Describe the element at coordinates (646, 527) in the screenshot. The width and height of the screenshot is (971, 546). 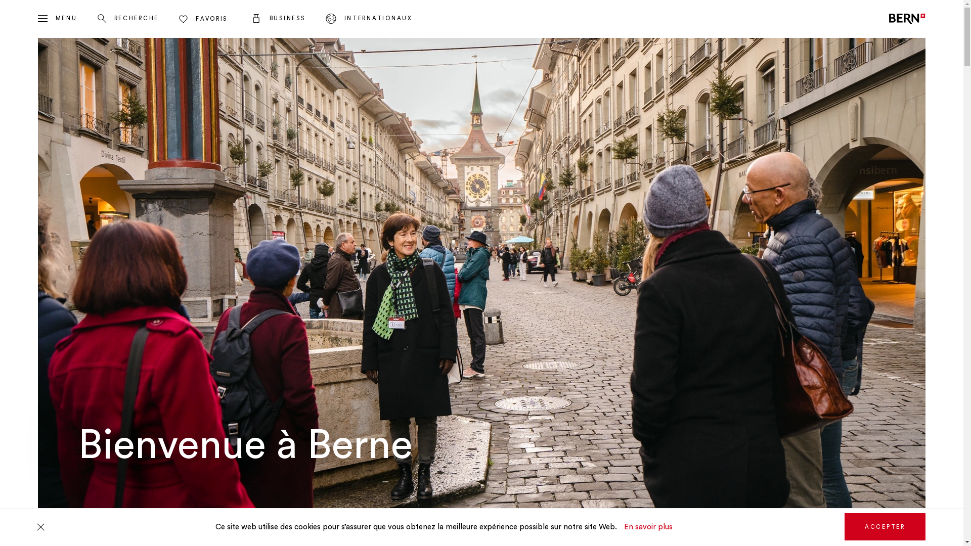
I see `En savoir plus` at that location.